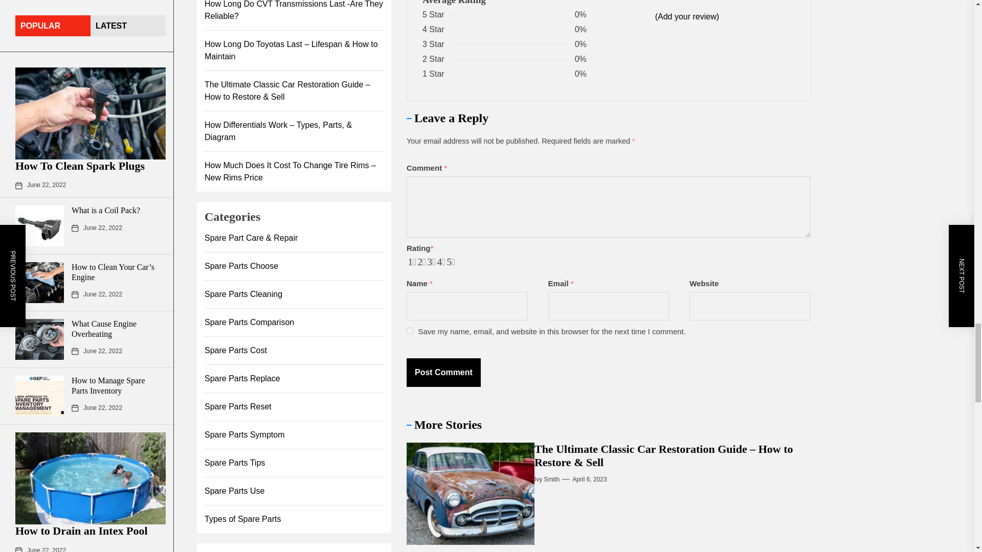 The height and width of the screenshot is (552, 982). I want to click on Post Comment, so click(443, 372).